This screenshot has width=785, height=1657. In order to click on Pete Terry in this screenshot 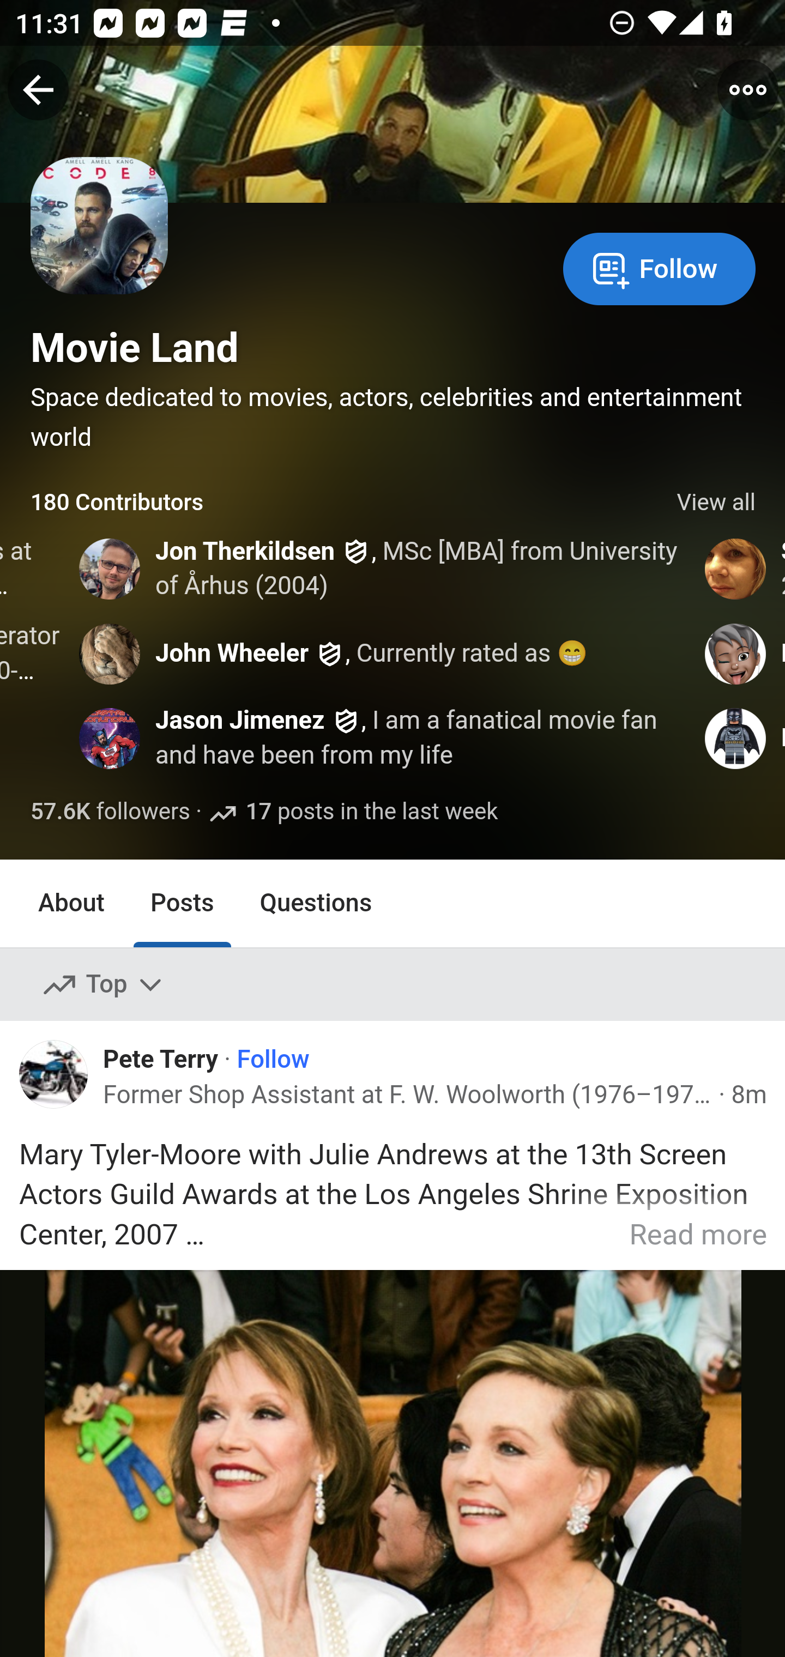, I will do `click(160, 1058)`.